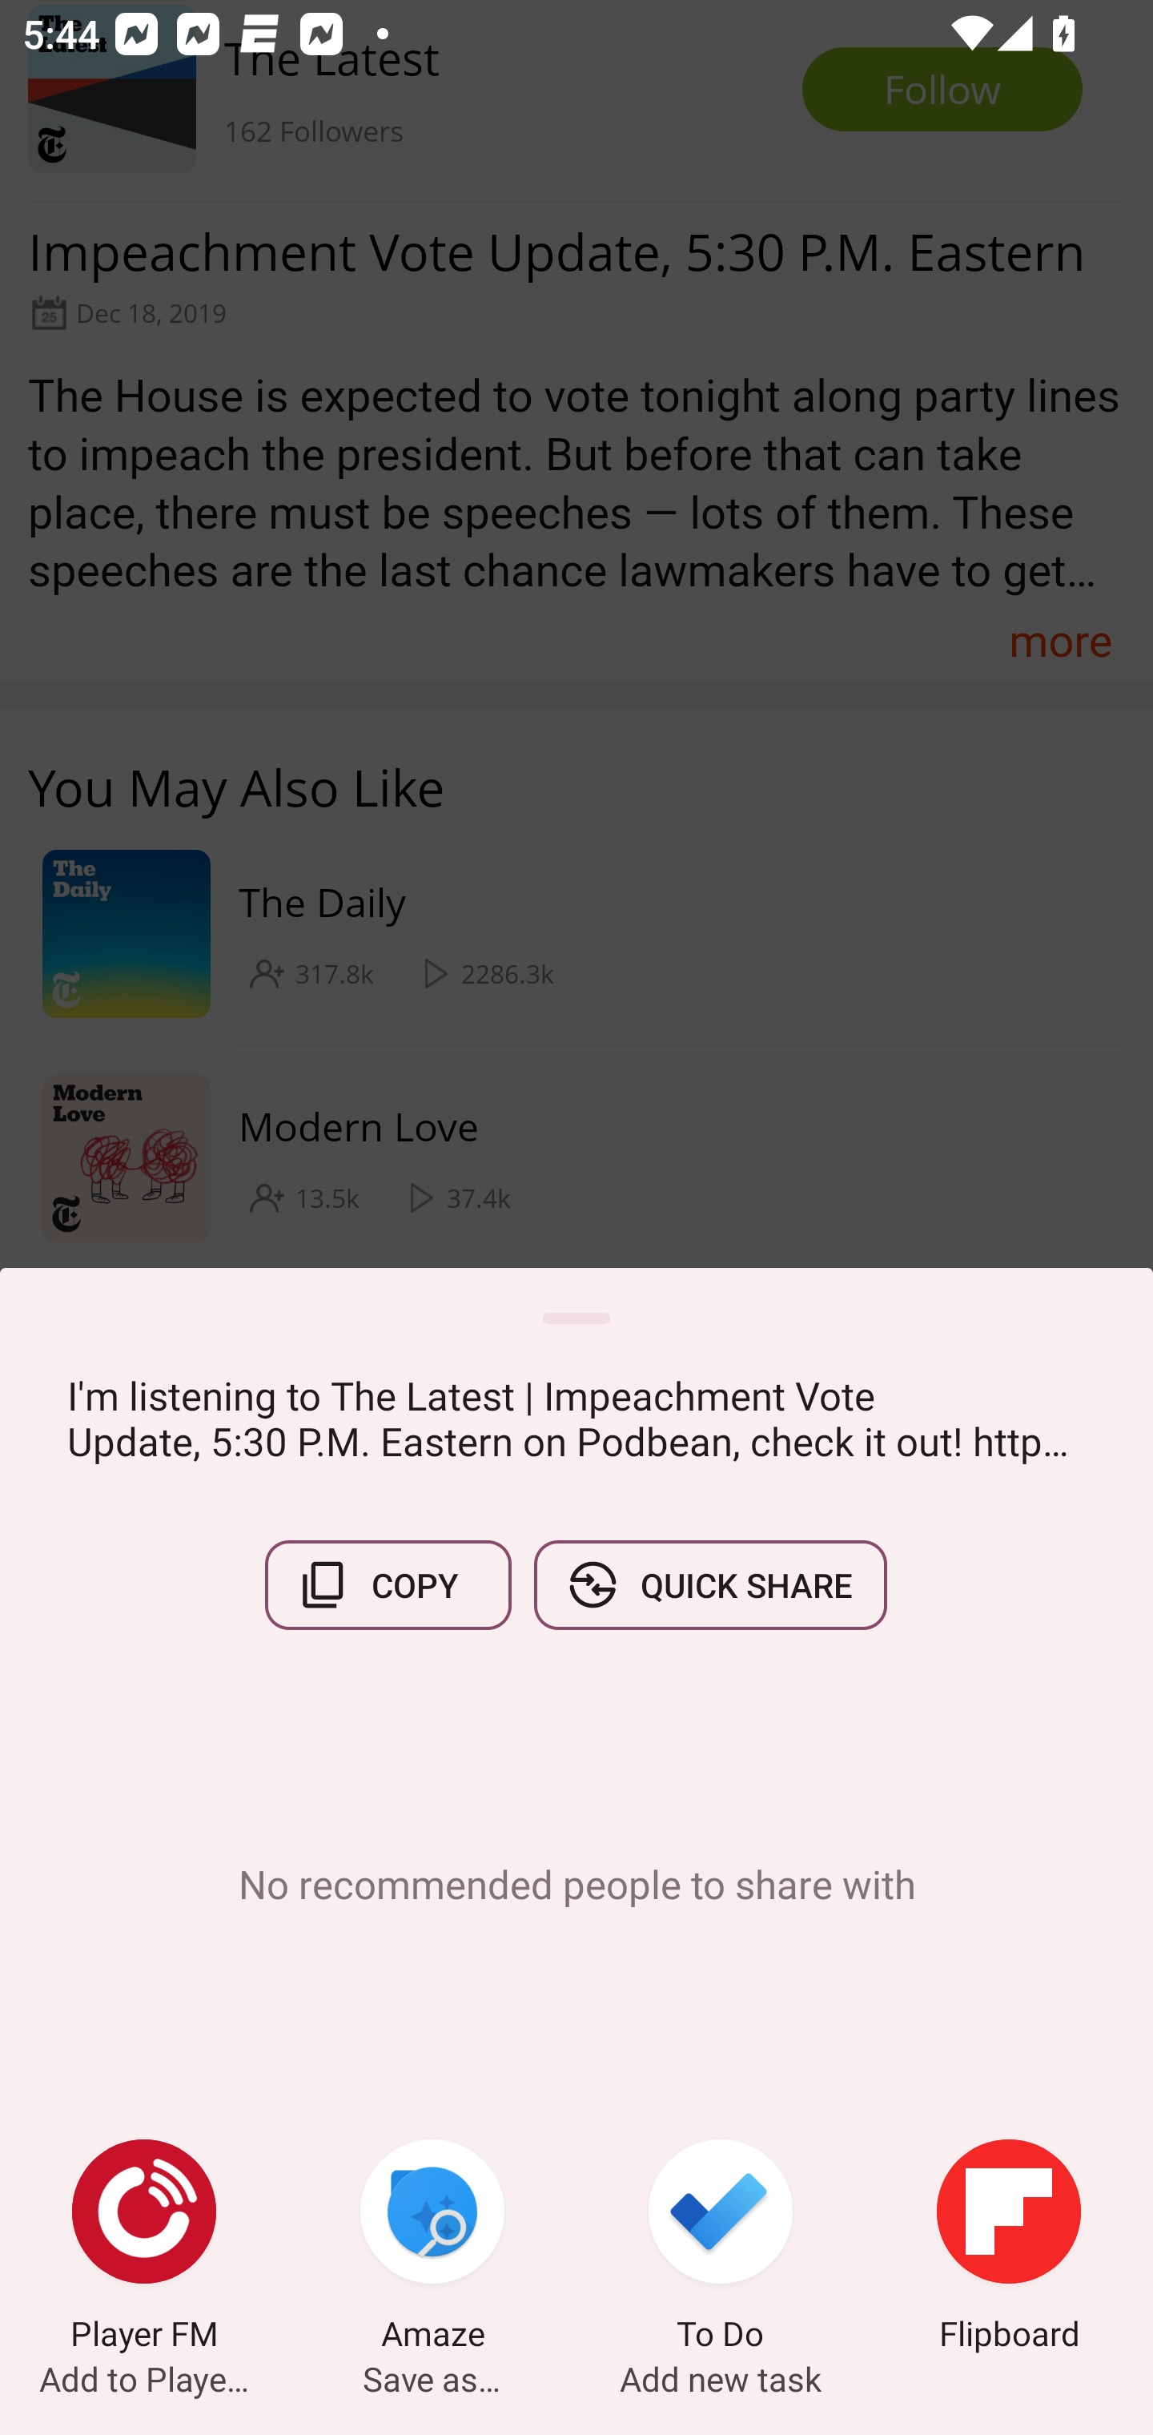 The image size is (1153, 2435). What do you see at coordinates (388, 1584) in the screenshot?
I see `COPY` at bounding box center [388, 1584].